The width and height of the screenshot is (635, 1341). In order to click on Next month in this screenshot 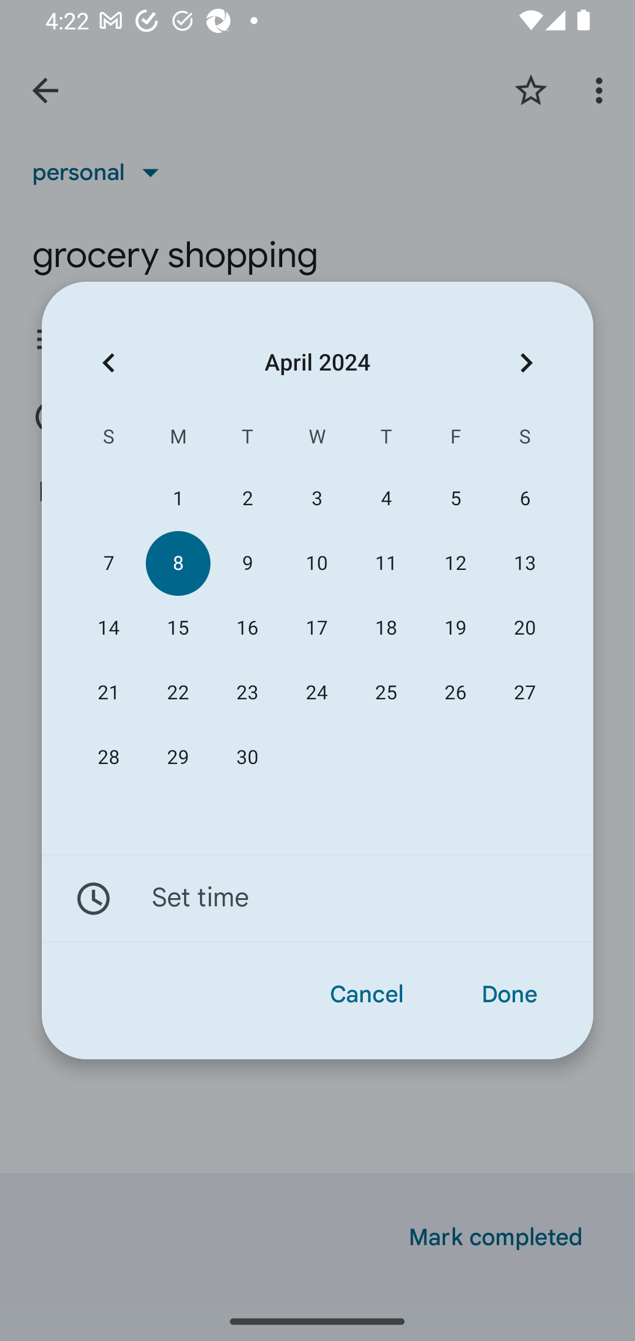, I will do `click(526, 363)`.